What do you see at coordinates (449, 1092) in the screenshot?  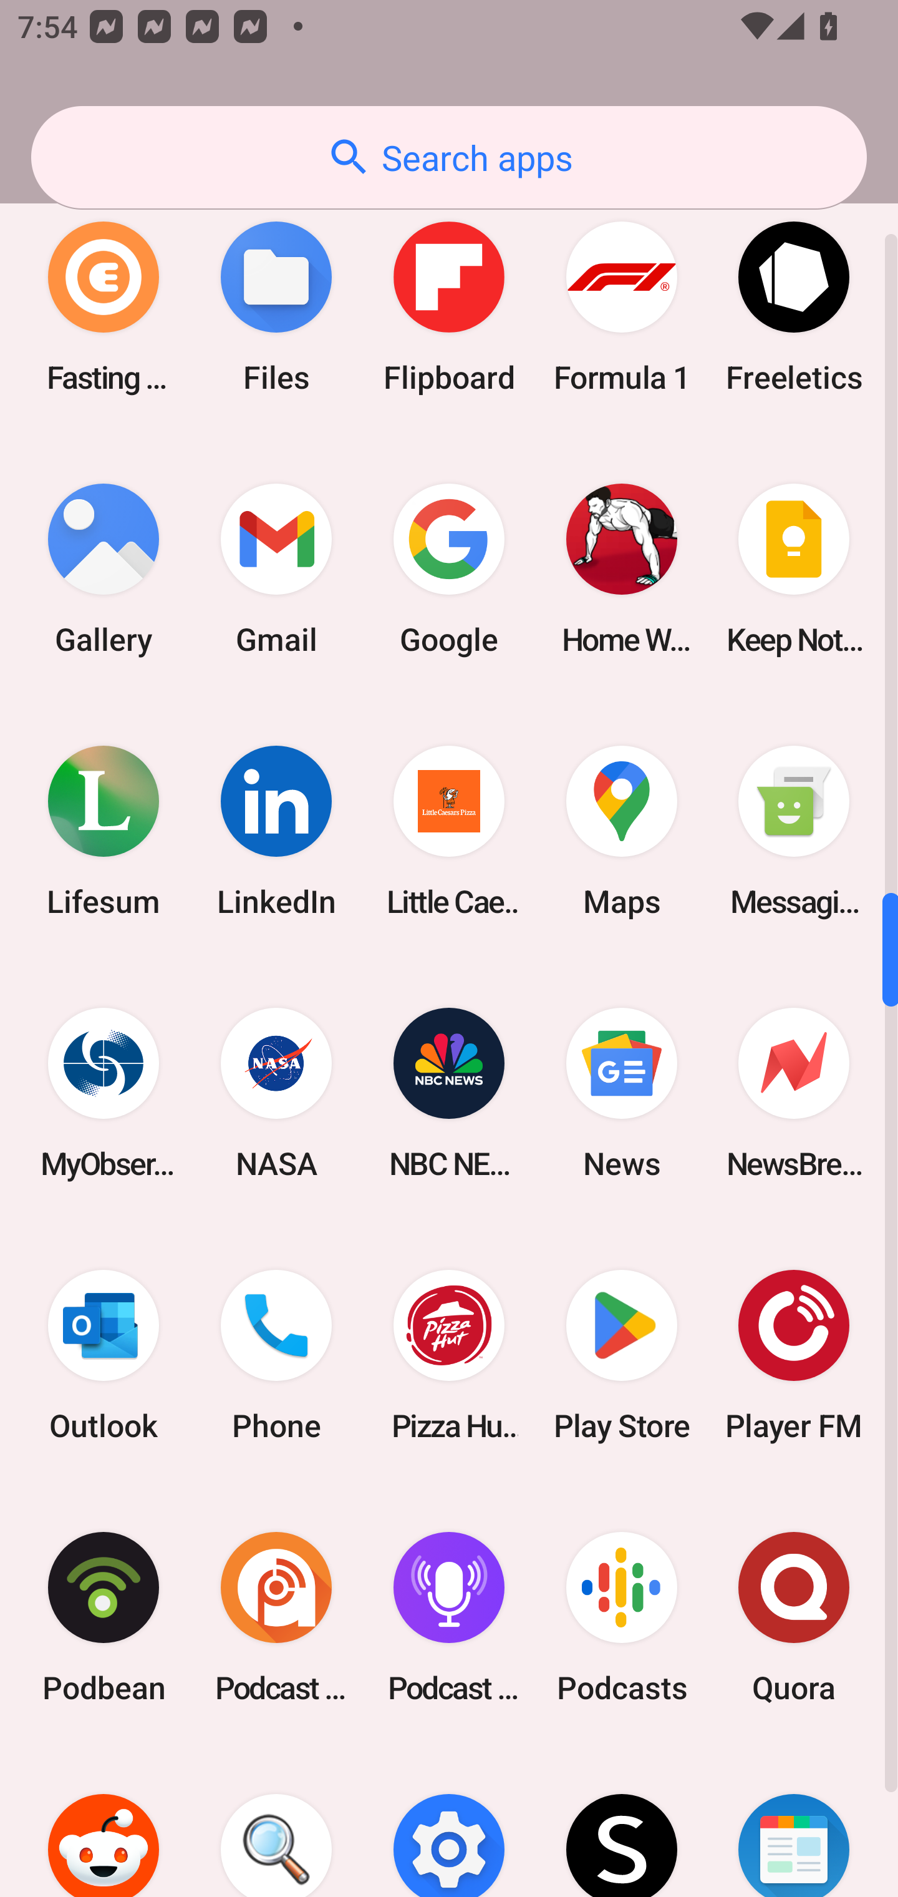 I see `NBC NEWS` at bounding box center [449, 1092].